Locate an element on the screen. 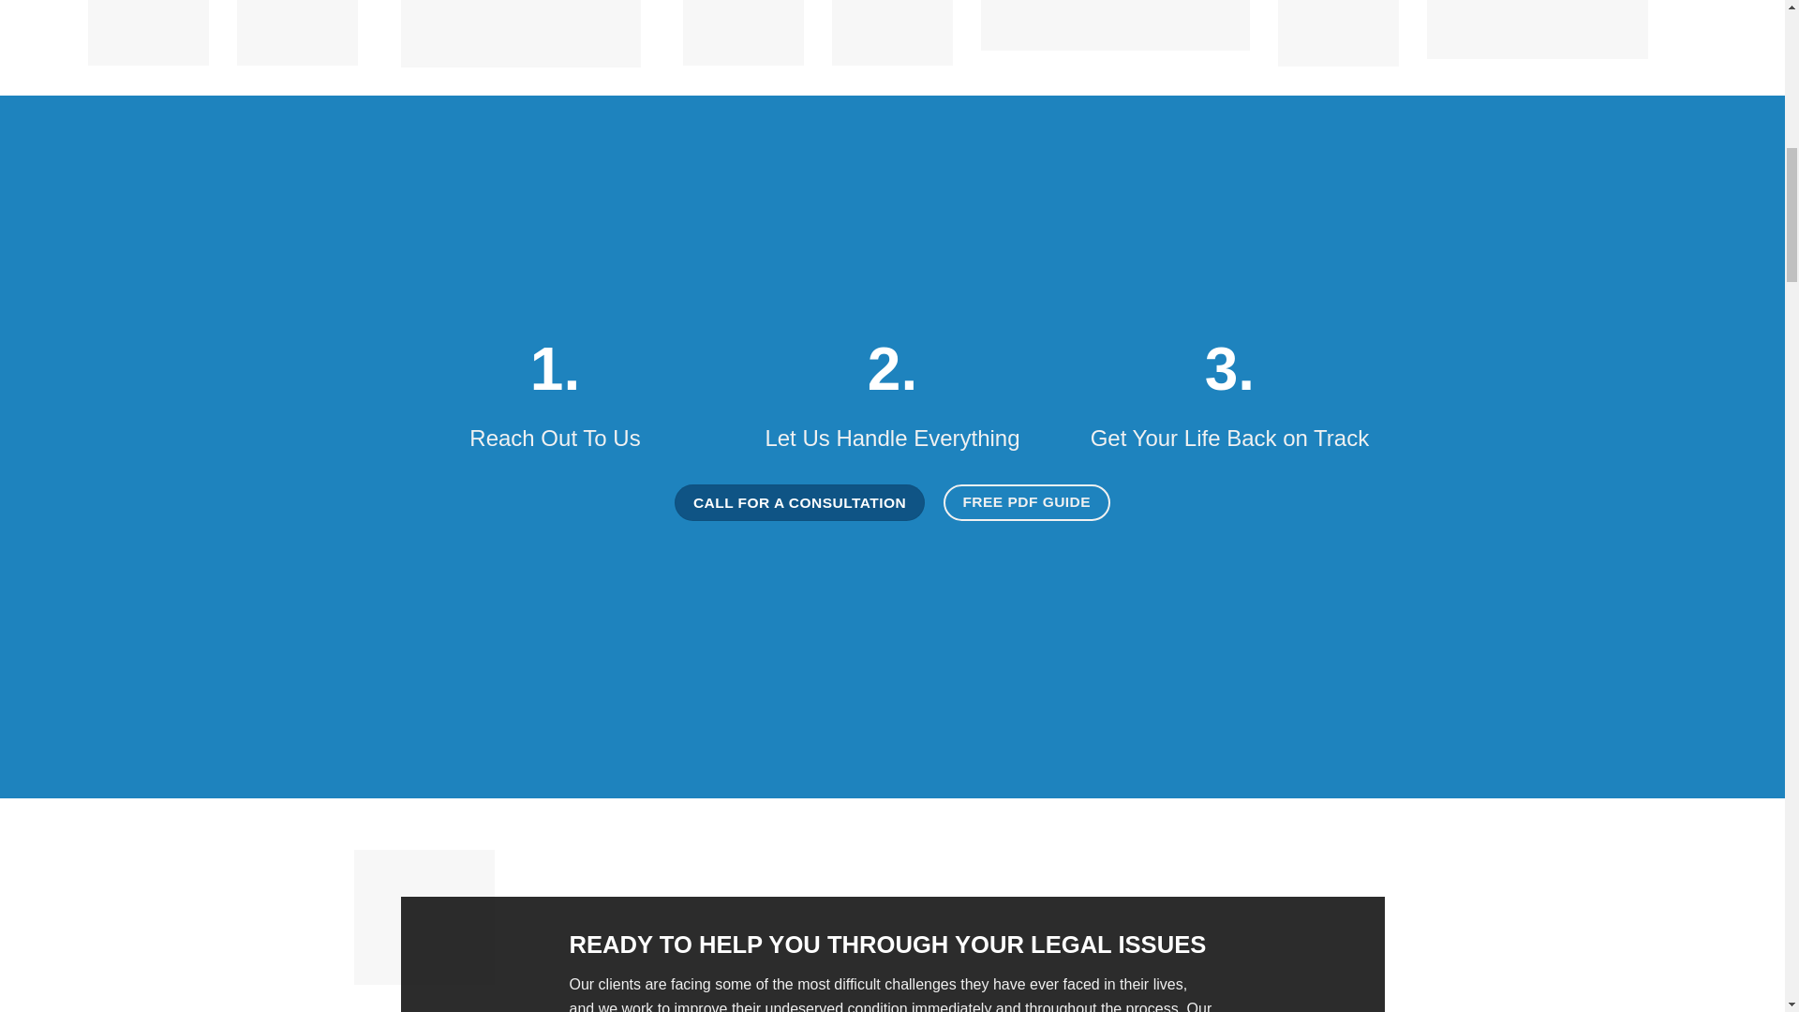  chicago bar is located at coordinates (1338, 34).